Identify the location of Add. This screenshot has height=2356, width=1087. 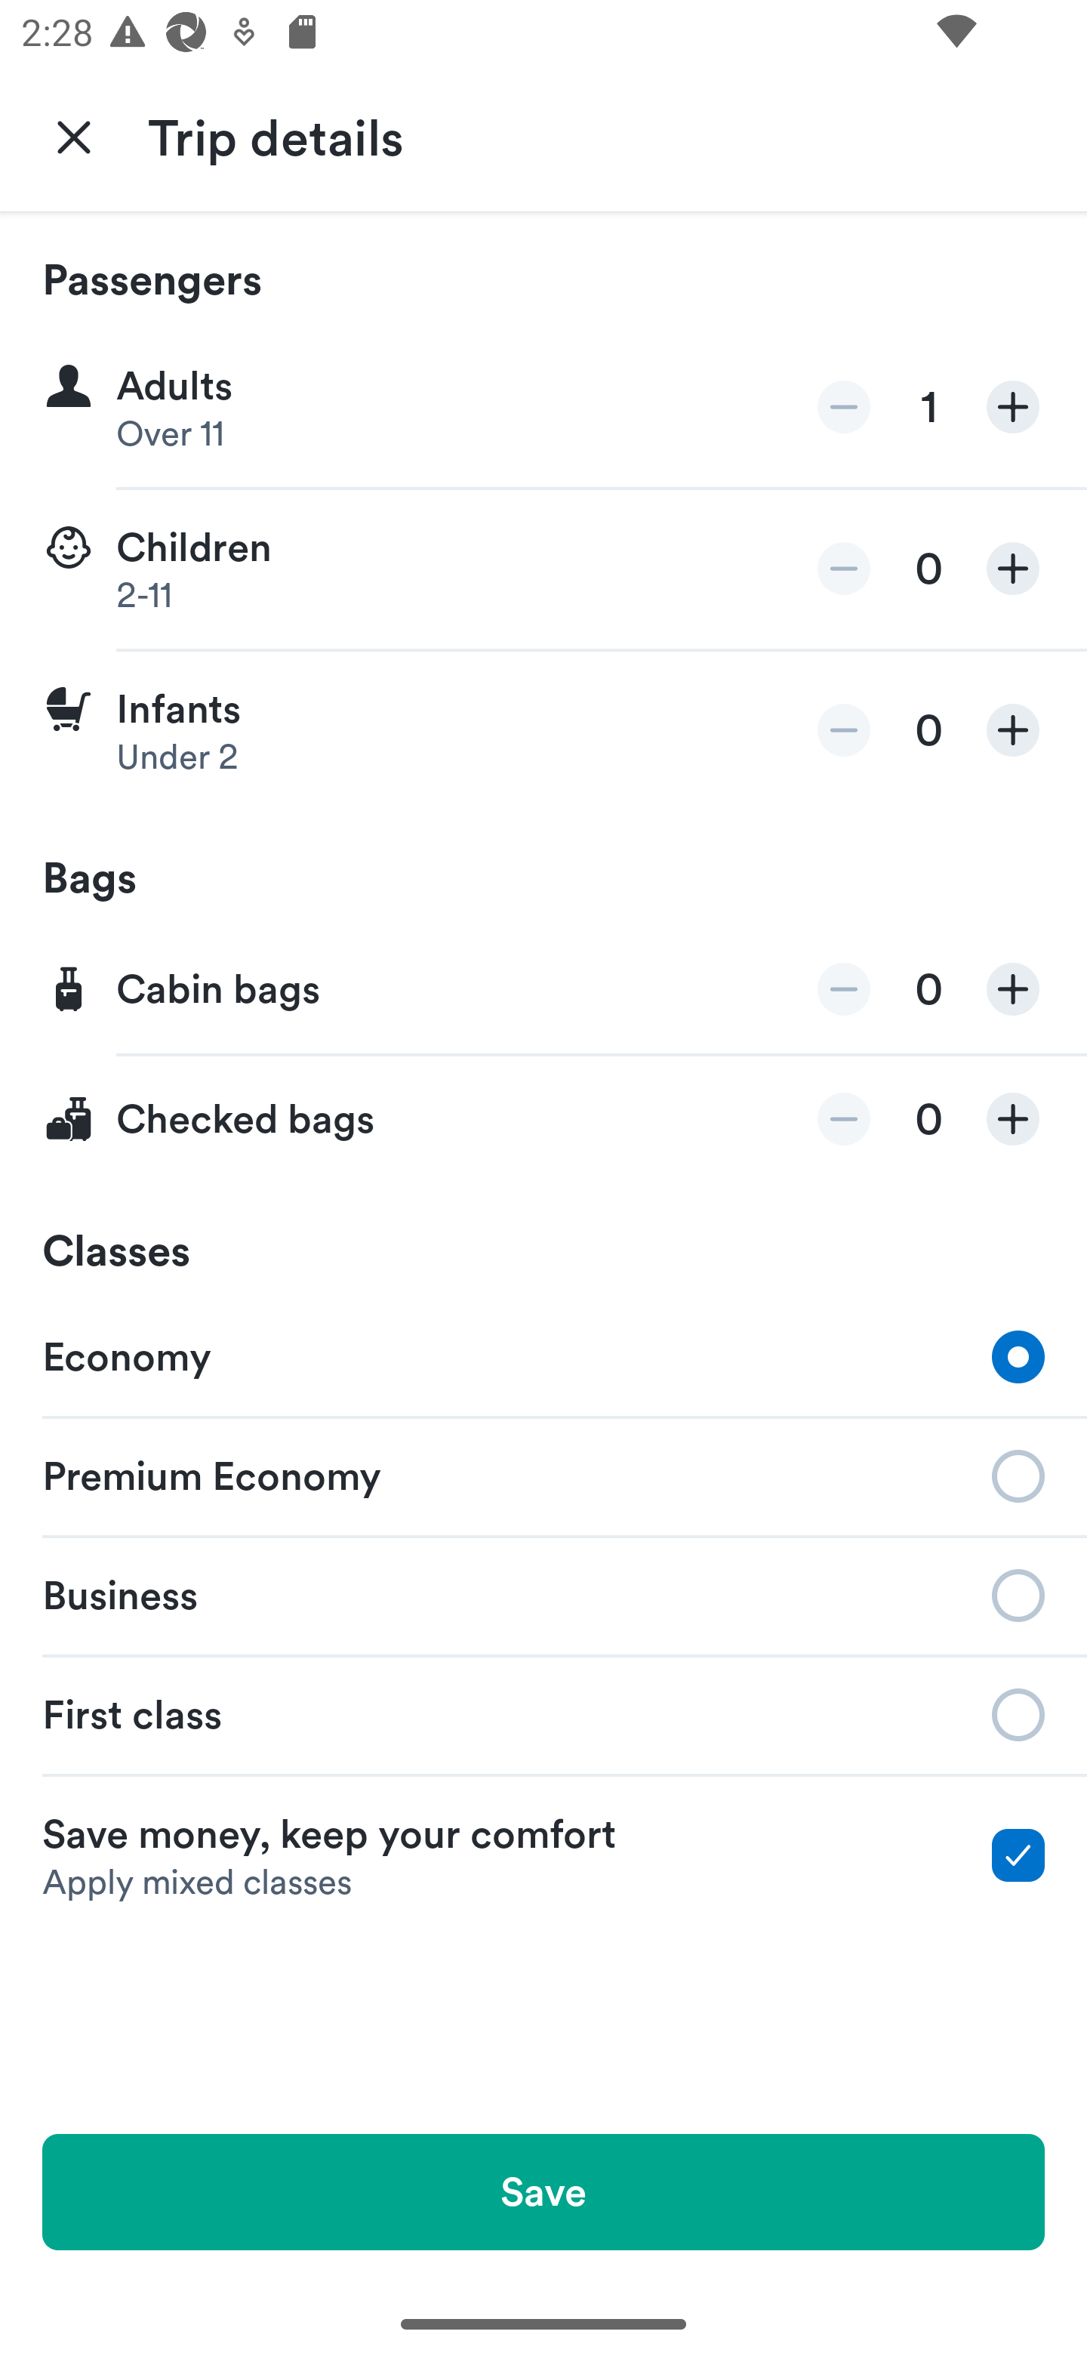
(1013, 989).